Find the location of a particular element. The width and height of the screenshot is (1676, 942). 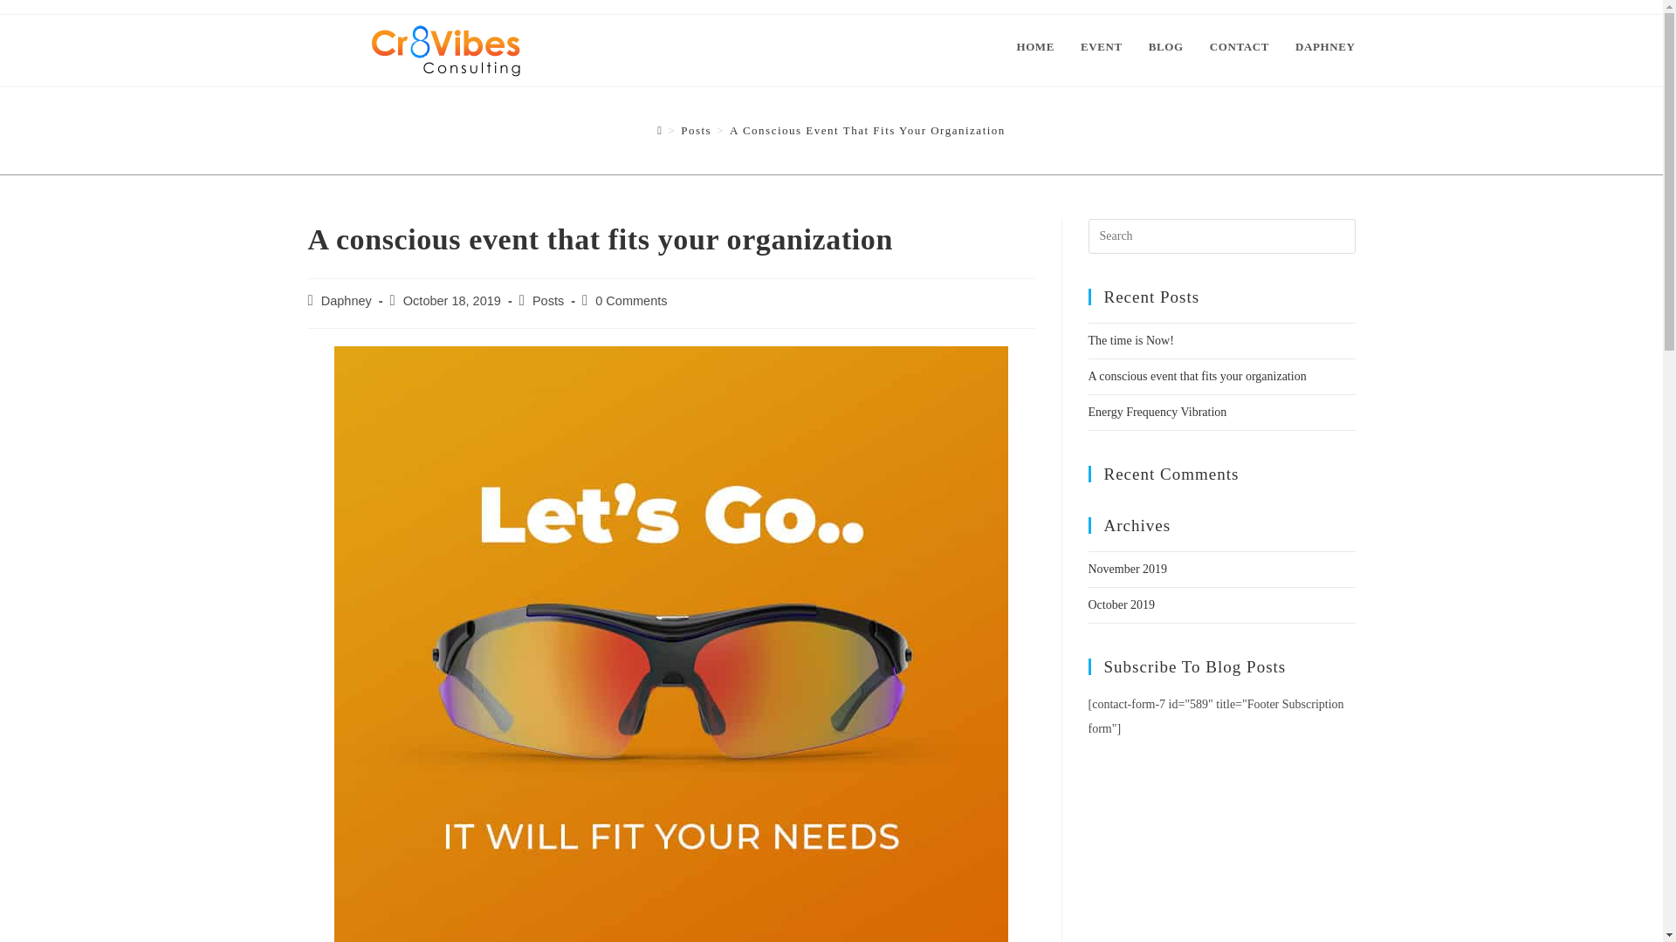

Posts is located at coordinates (695, 129).